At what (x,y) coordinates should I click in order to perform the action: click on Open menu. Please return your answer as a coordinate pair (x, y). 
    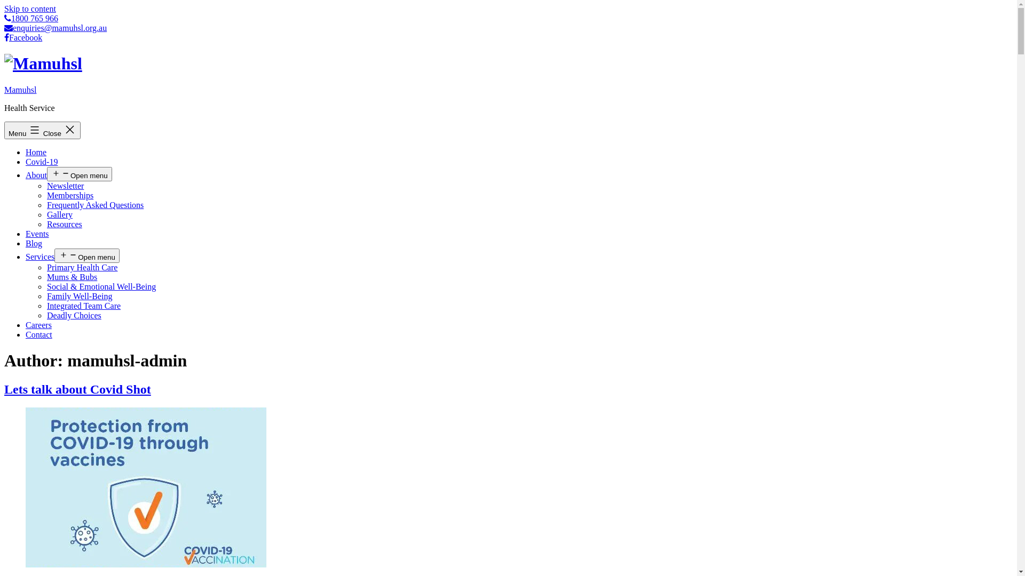
    Looking at the image, I should click on (87, 256).